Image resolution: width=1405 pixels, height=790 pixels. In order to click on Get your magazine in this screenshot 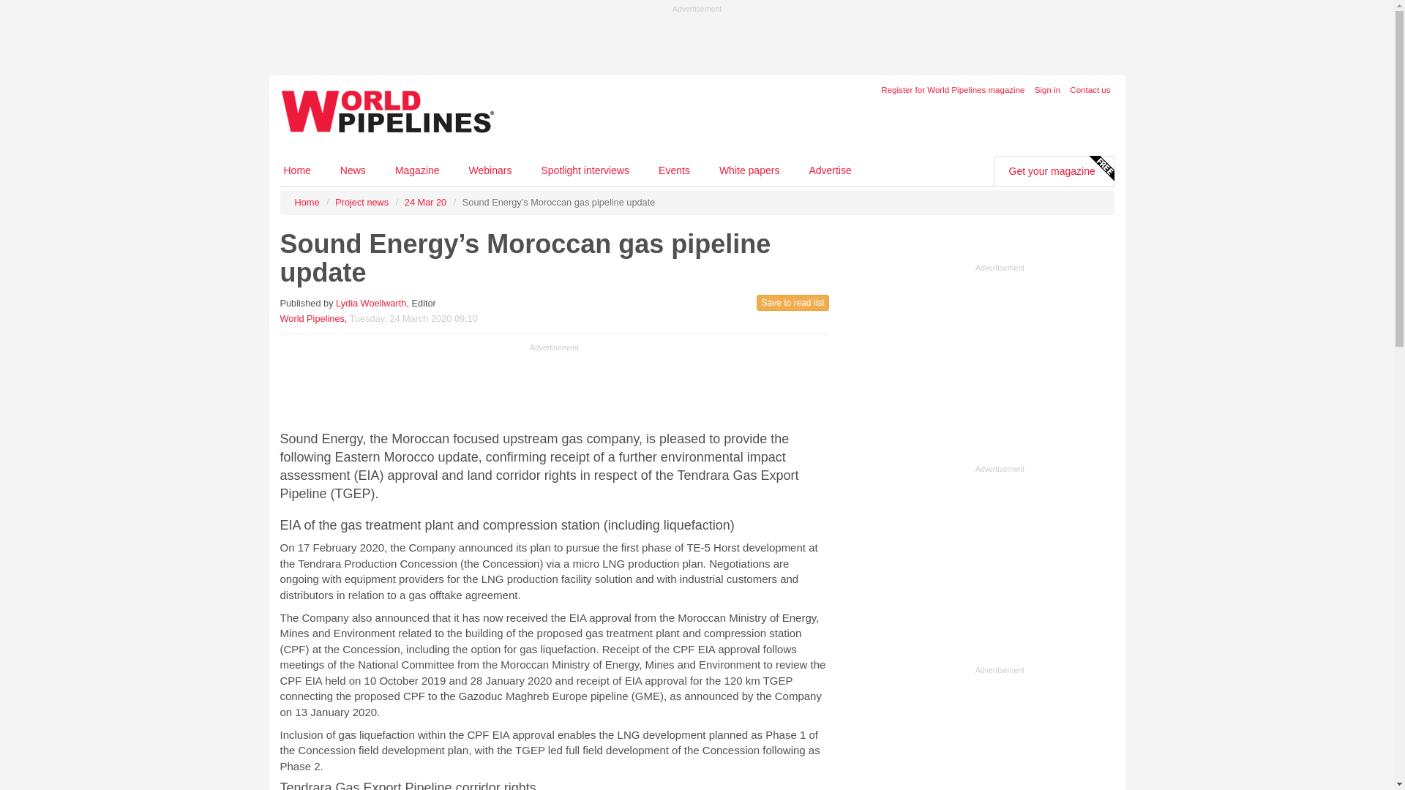, I will do `click(1052, 170)`.